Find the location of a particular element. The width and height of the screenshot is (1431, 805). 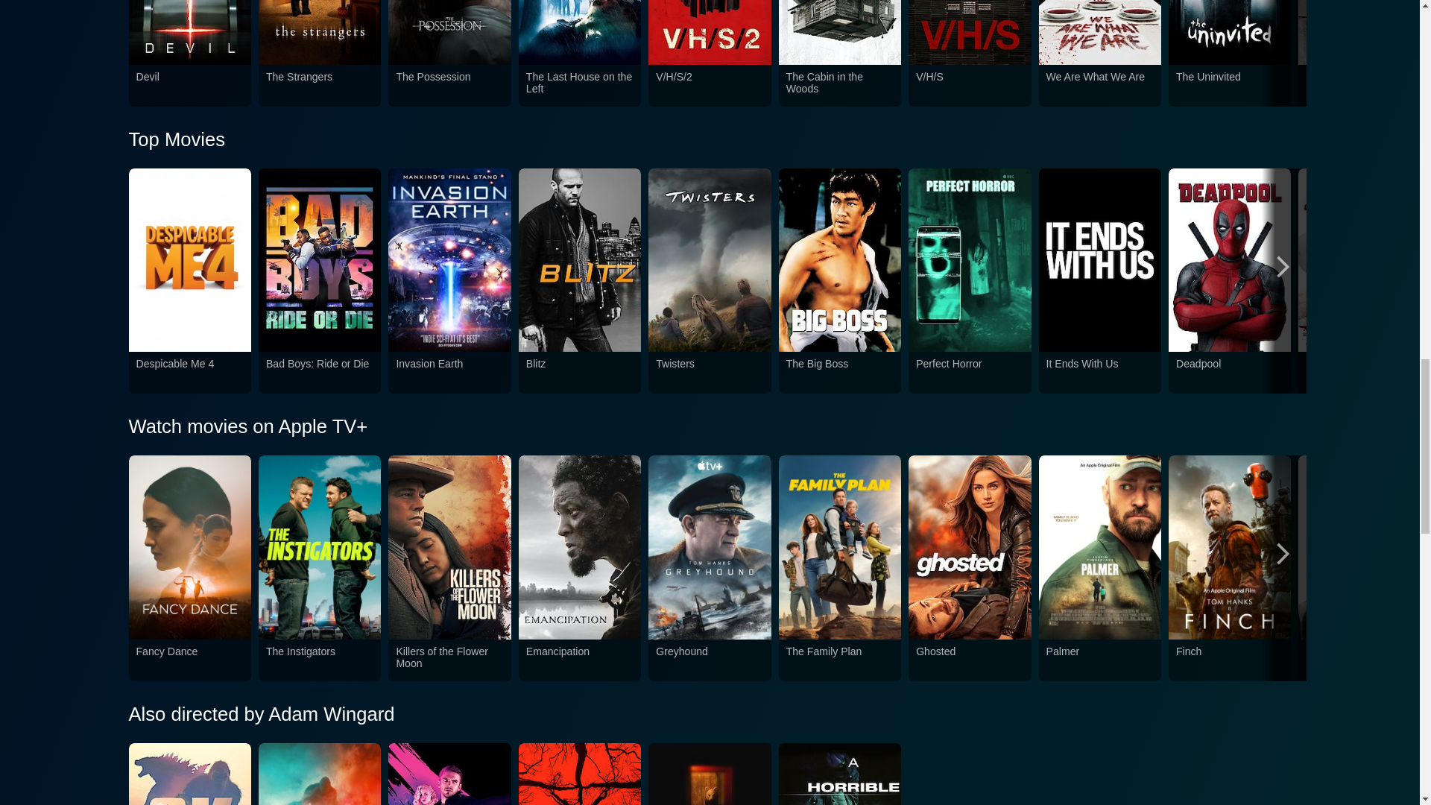

Blitz is located at coordinates (580, 372).